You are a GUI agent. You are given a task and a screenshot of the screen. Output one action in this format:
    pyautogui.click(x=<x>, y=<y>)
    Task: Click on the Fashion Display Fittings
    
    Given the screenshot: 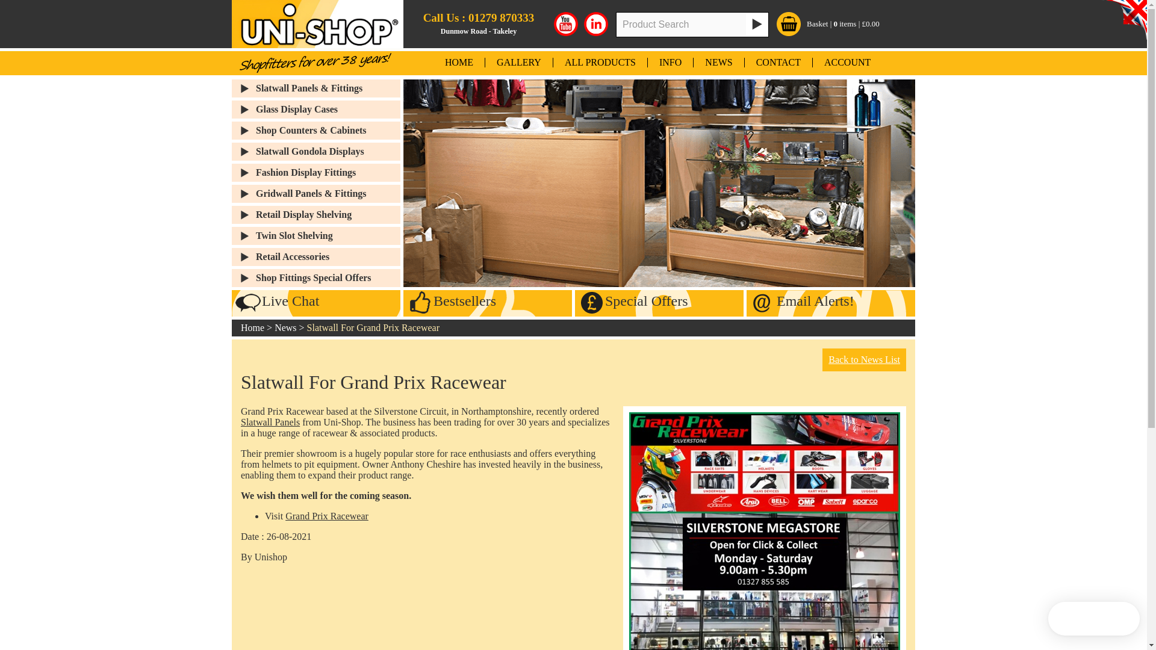 What is the action you would take?
    pyautogui.click(x=328, y=173)
    